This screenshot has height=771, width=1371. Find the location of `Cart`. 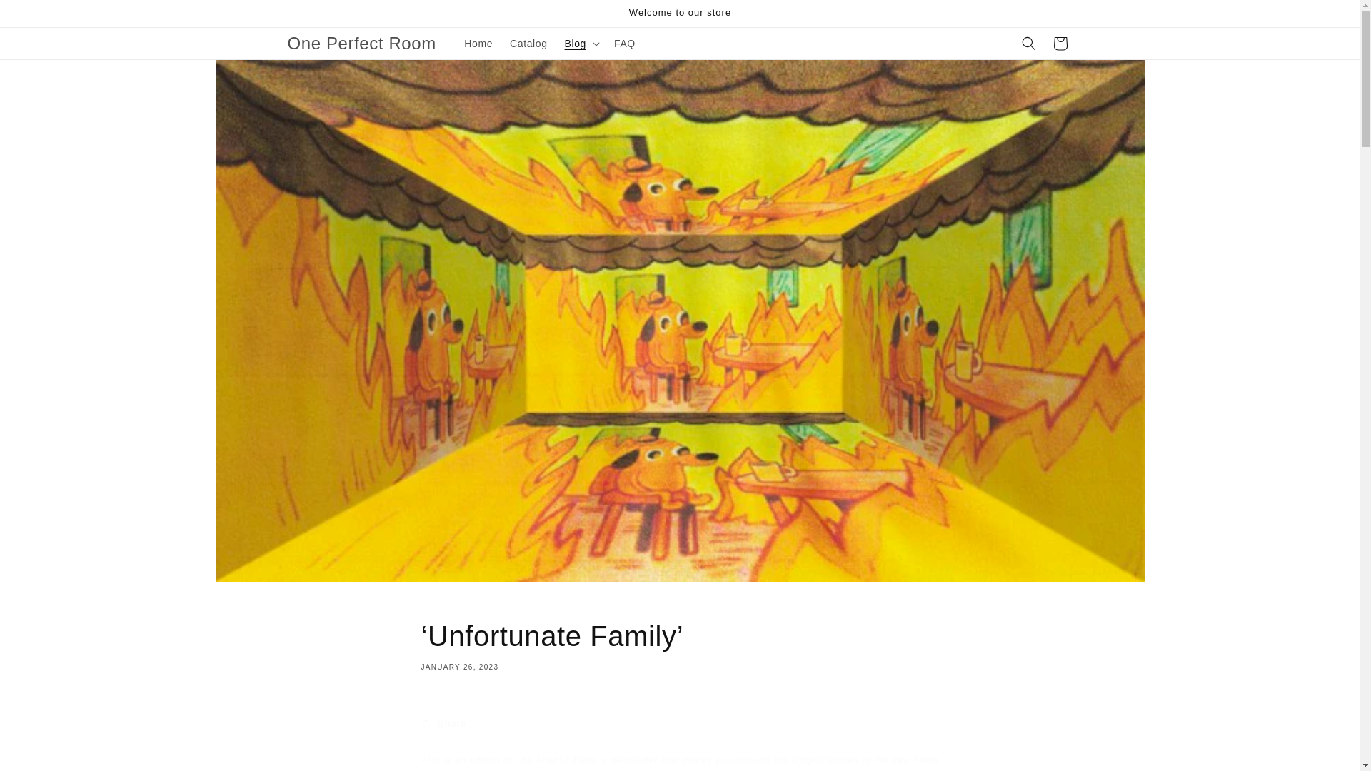

Cart is located at coordinates (1059, 43).